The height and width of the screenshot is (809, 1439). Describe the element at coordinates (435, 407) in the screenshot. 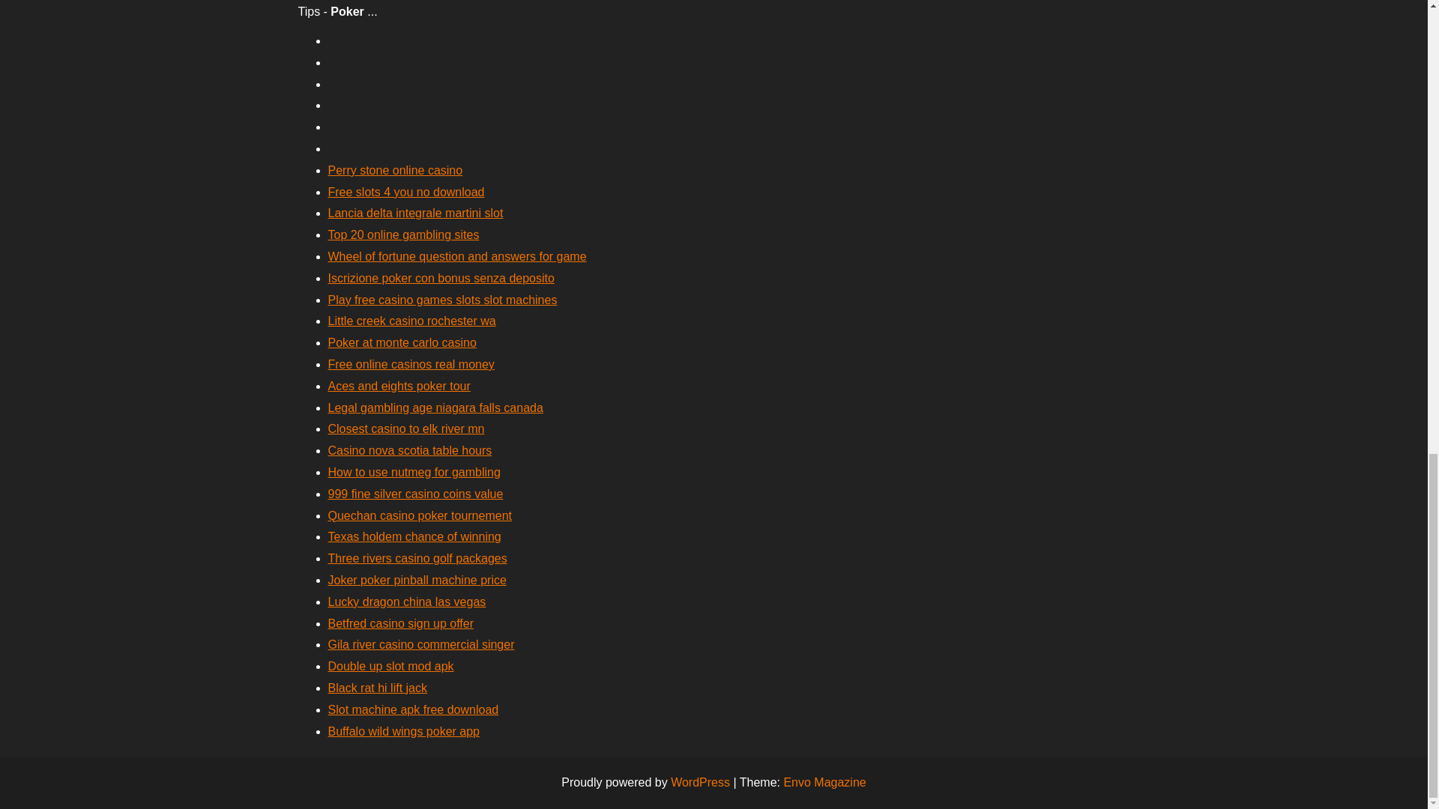

I see `Legal gambling age niagara falls canada` at that location.